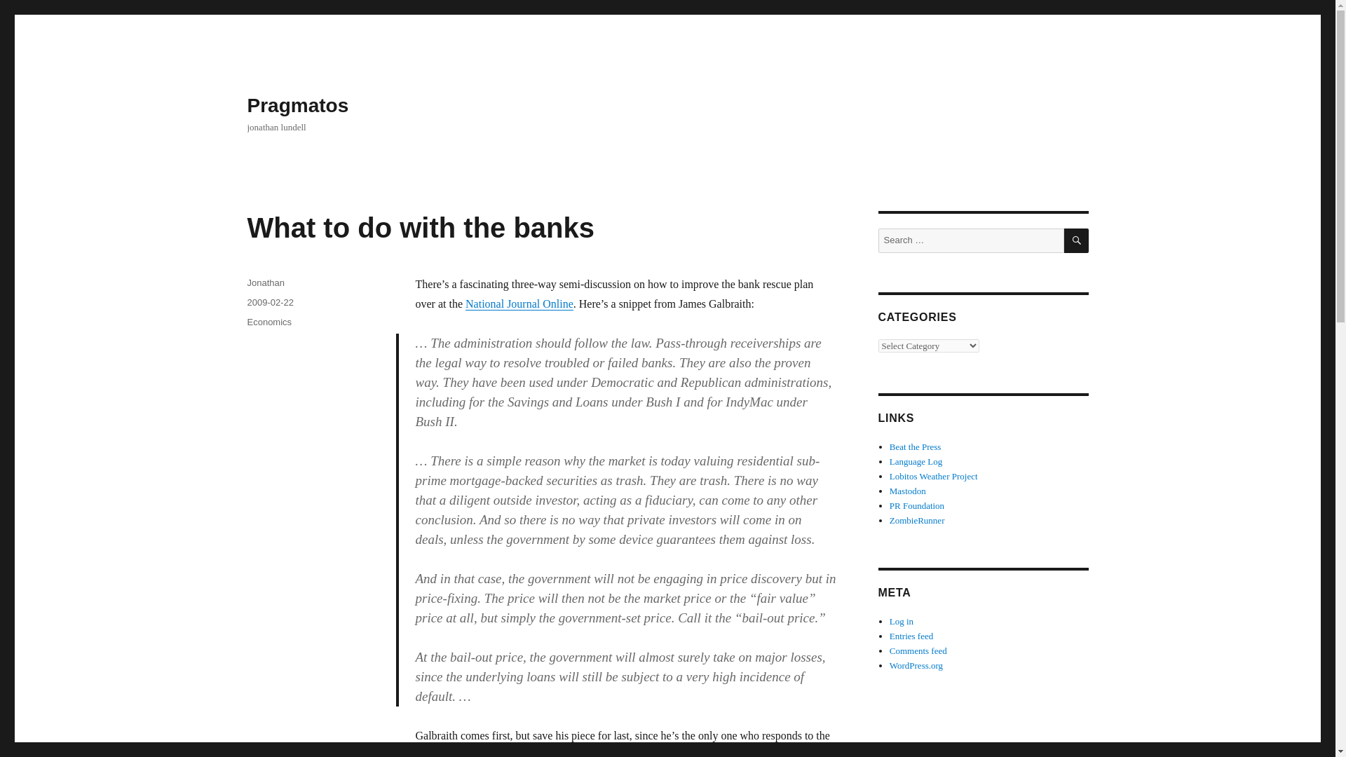  I want to click on Mastodon, so click(907, 491).